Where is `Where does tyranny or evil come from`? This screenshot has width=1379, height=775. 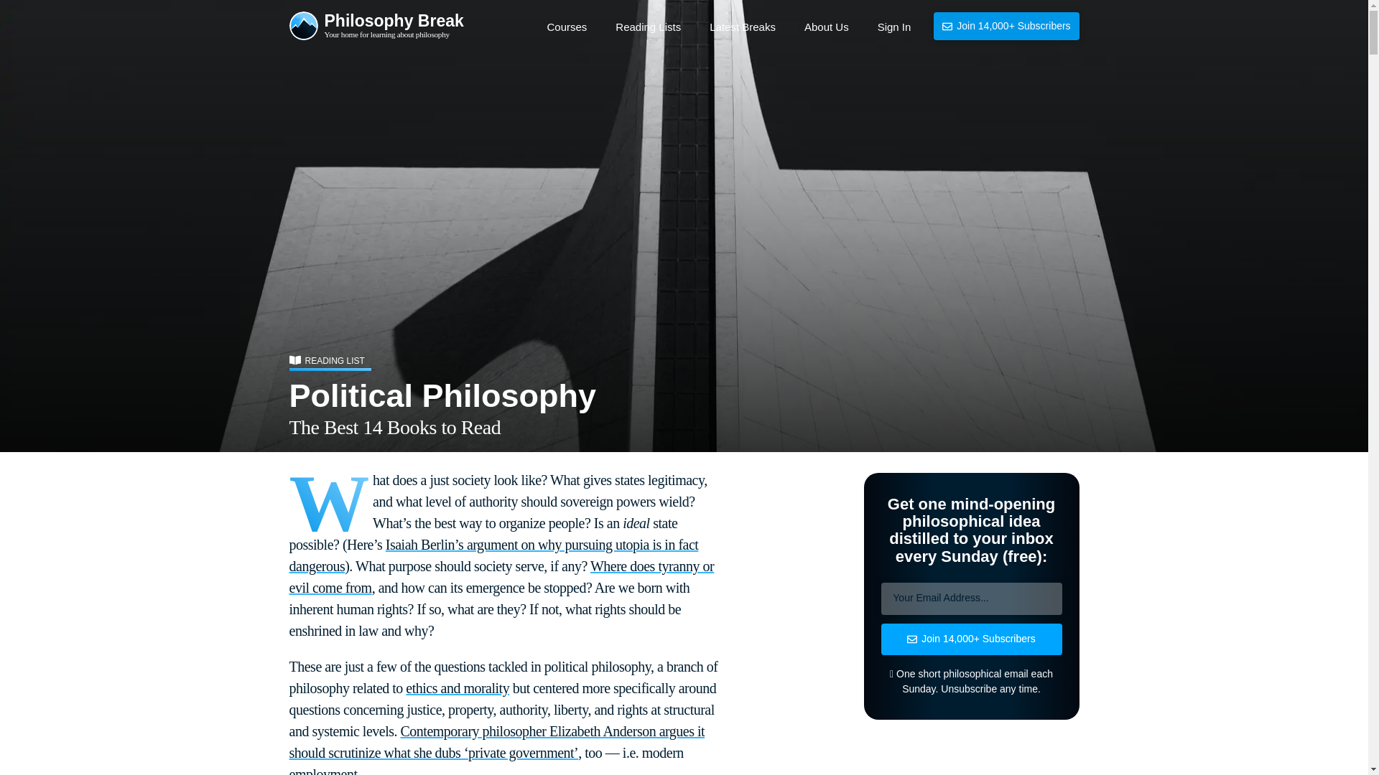
Where does tyranny or evil come from is located at coordinates (826, 27).